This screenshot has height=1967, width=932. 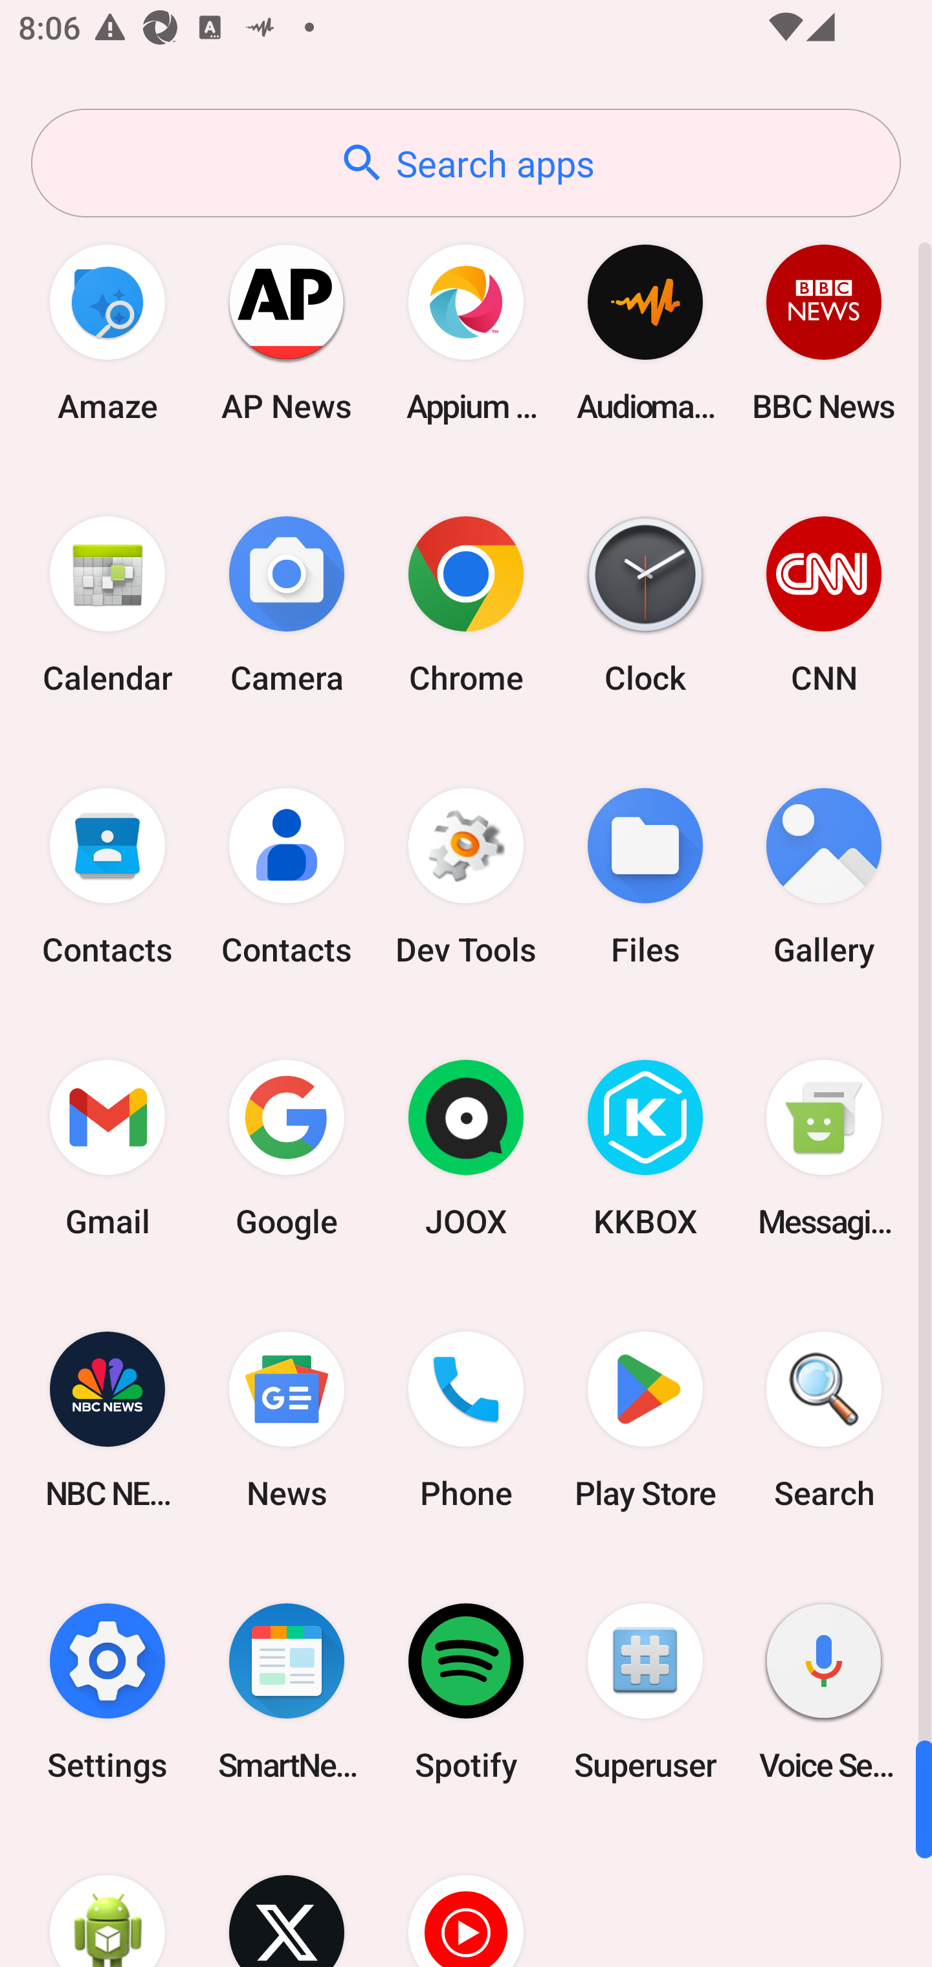 I want to click on News, so click(x=287, y=1420).